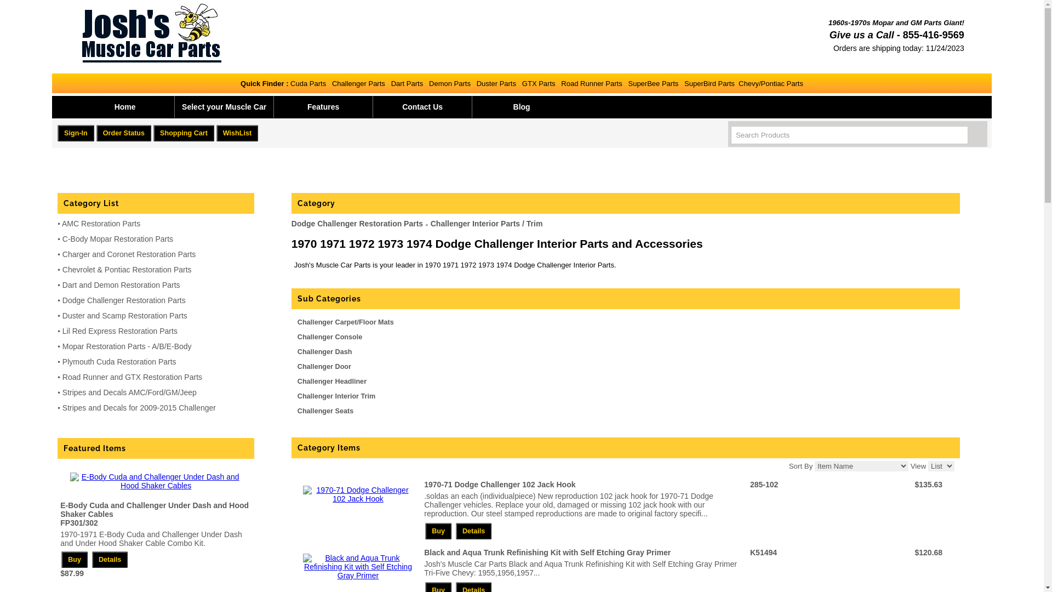 The width and height of the screenshot is (1052, 592). I want to click on Mopar Restoration Parts - A/B/E-Body, so click(127, 346).